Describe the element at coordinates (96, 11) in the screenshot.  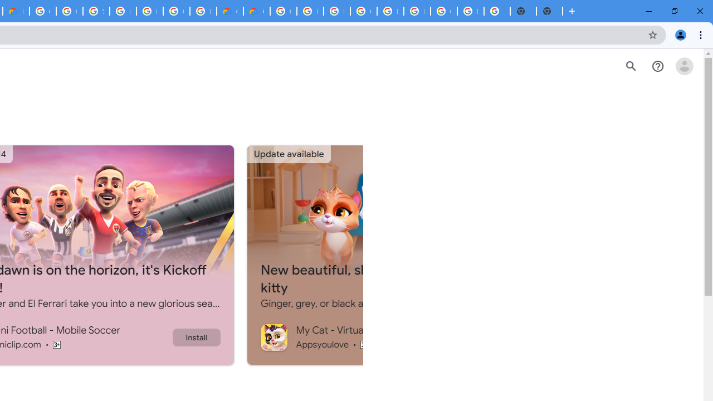
I see `Sign in - Google Accounts` at that location.